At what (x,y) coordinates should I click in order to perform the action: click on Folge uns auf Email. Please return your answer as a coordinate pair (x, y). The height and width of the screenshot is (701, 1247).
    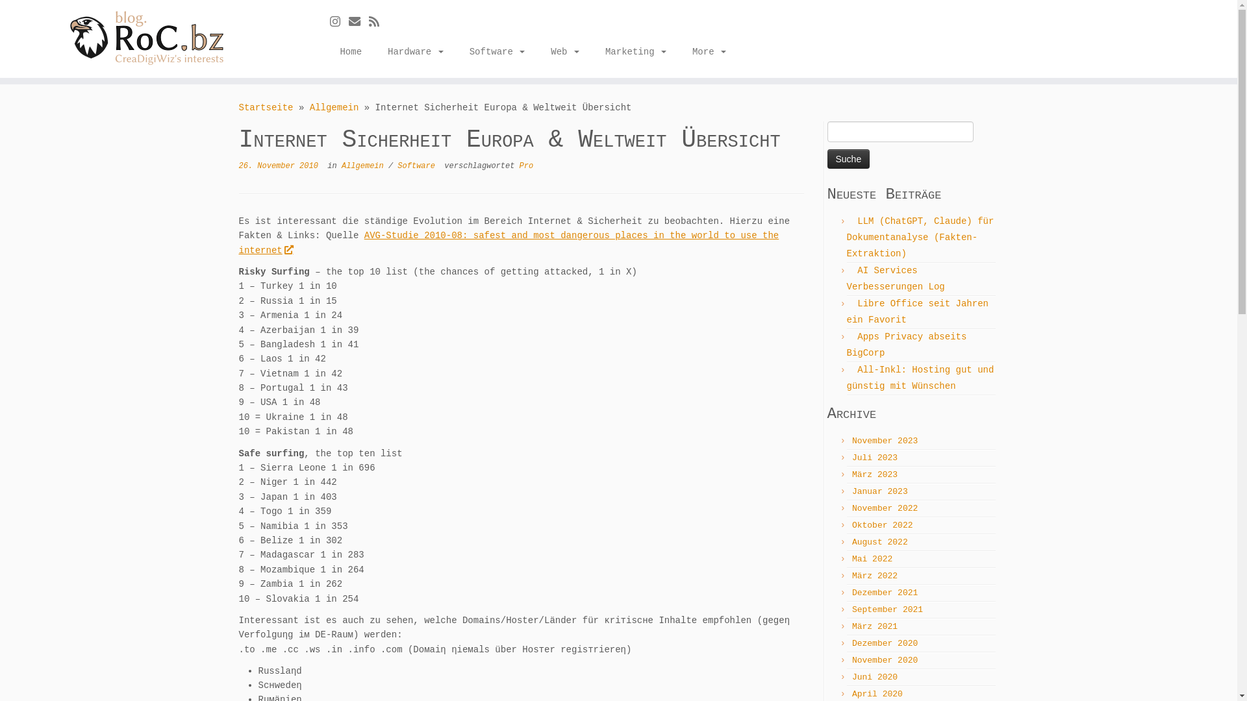
    Looking at the image, I should click on (359, 23).